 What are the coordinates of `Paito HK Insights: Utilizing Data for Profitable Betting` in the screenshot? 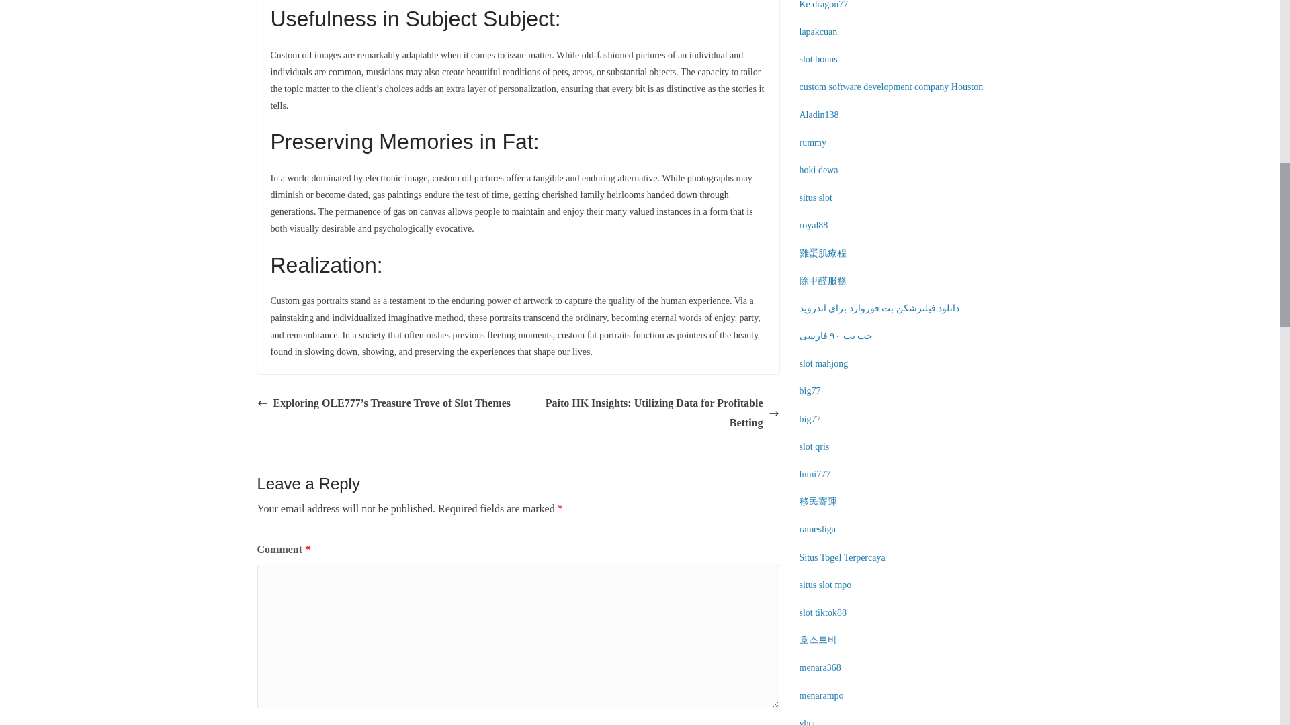 It's located at (652, 414).